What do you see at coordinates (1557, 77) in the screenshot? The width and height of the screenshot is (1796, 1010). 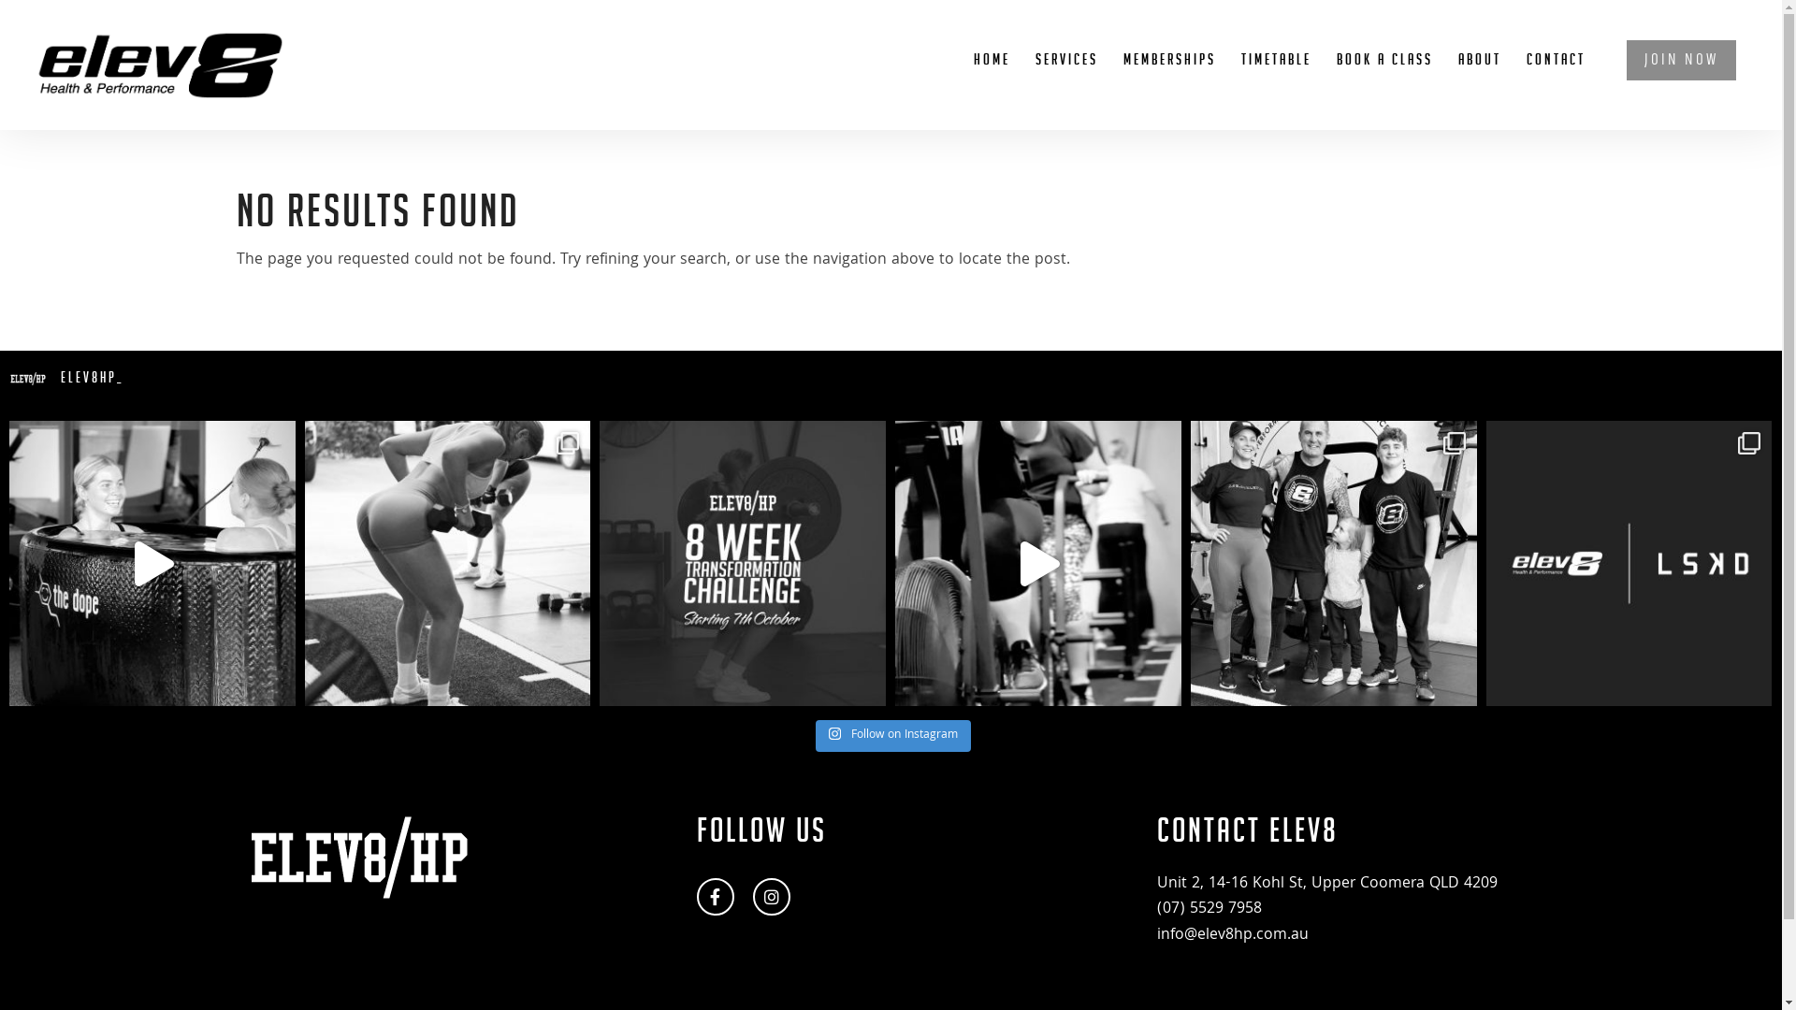 I see `CONTACT` at bounding box center [1557, 77].